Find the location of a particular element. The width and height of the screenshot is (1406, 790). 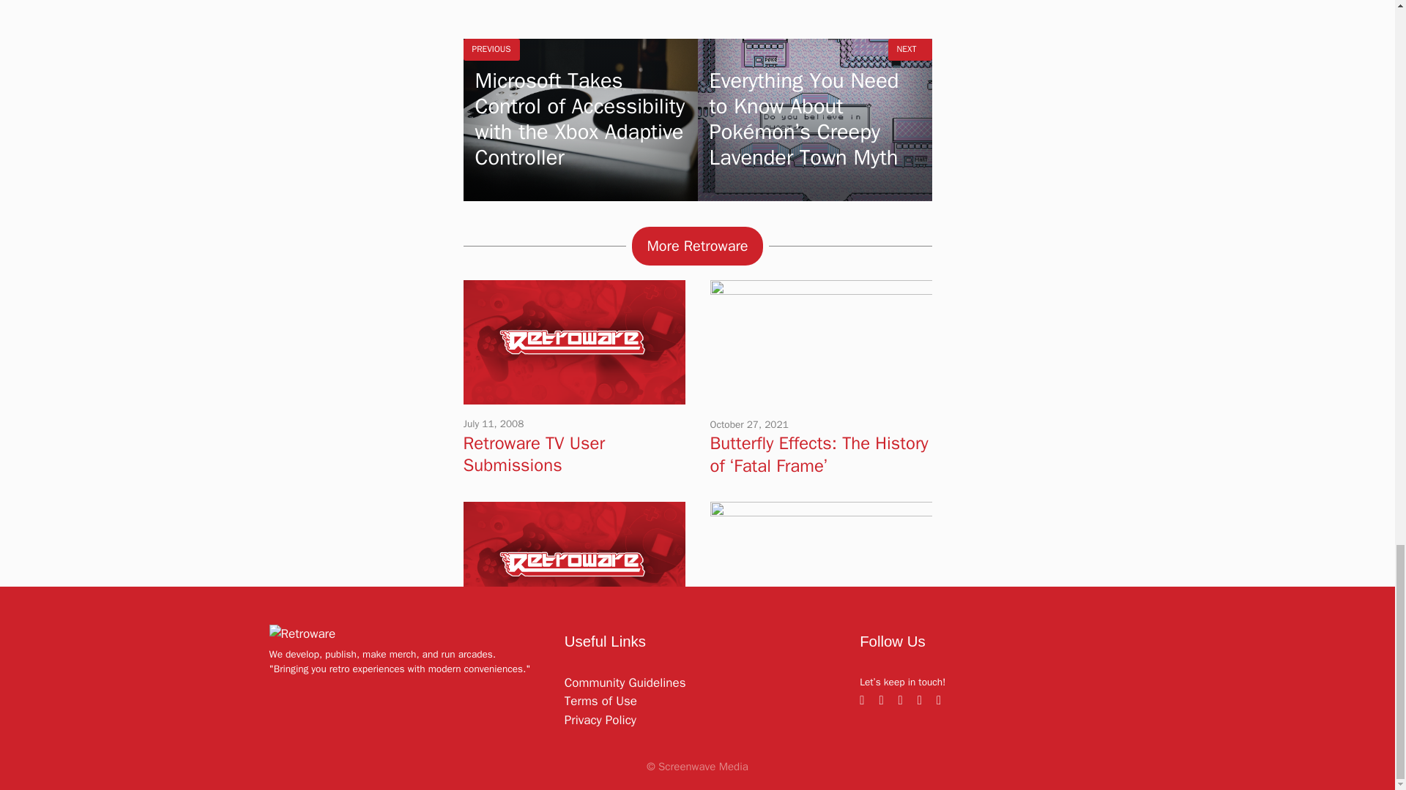

Tempest Replicade Review is located at coordinates (565, 665).